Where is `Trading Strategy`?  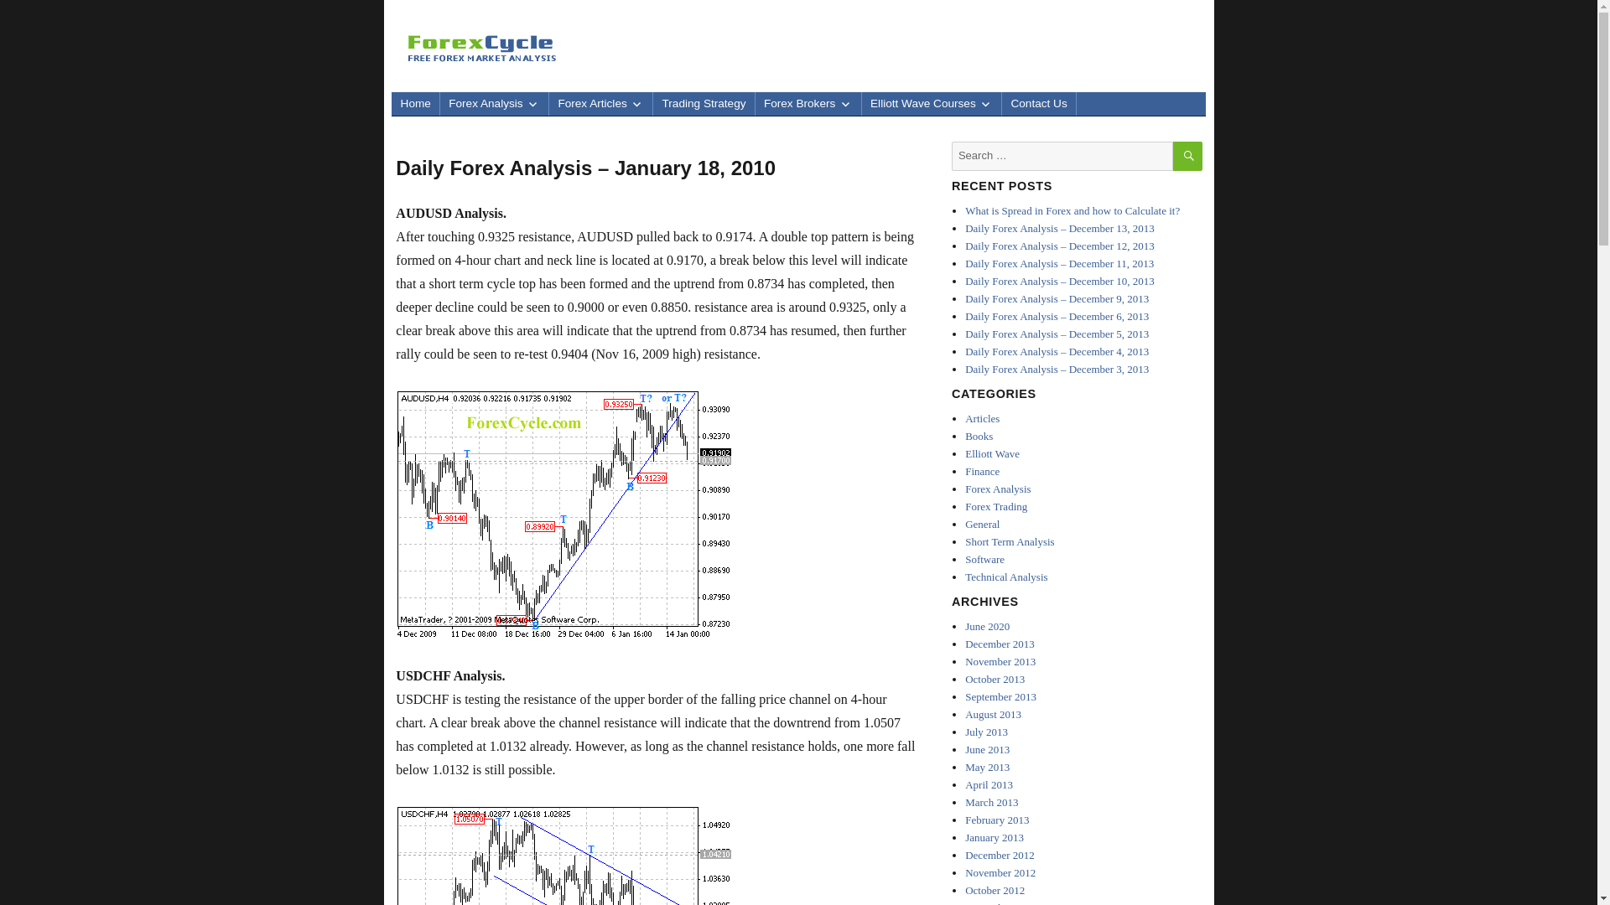
Trading Strategy is located at coordinates (703, 104).